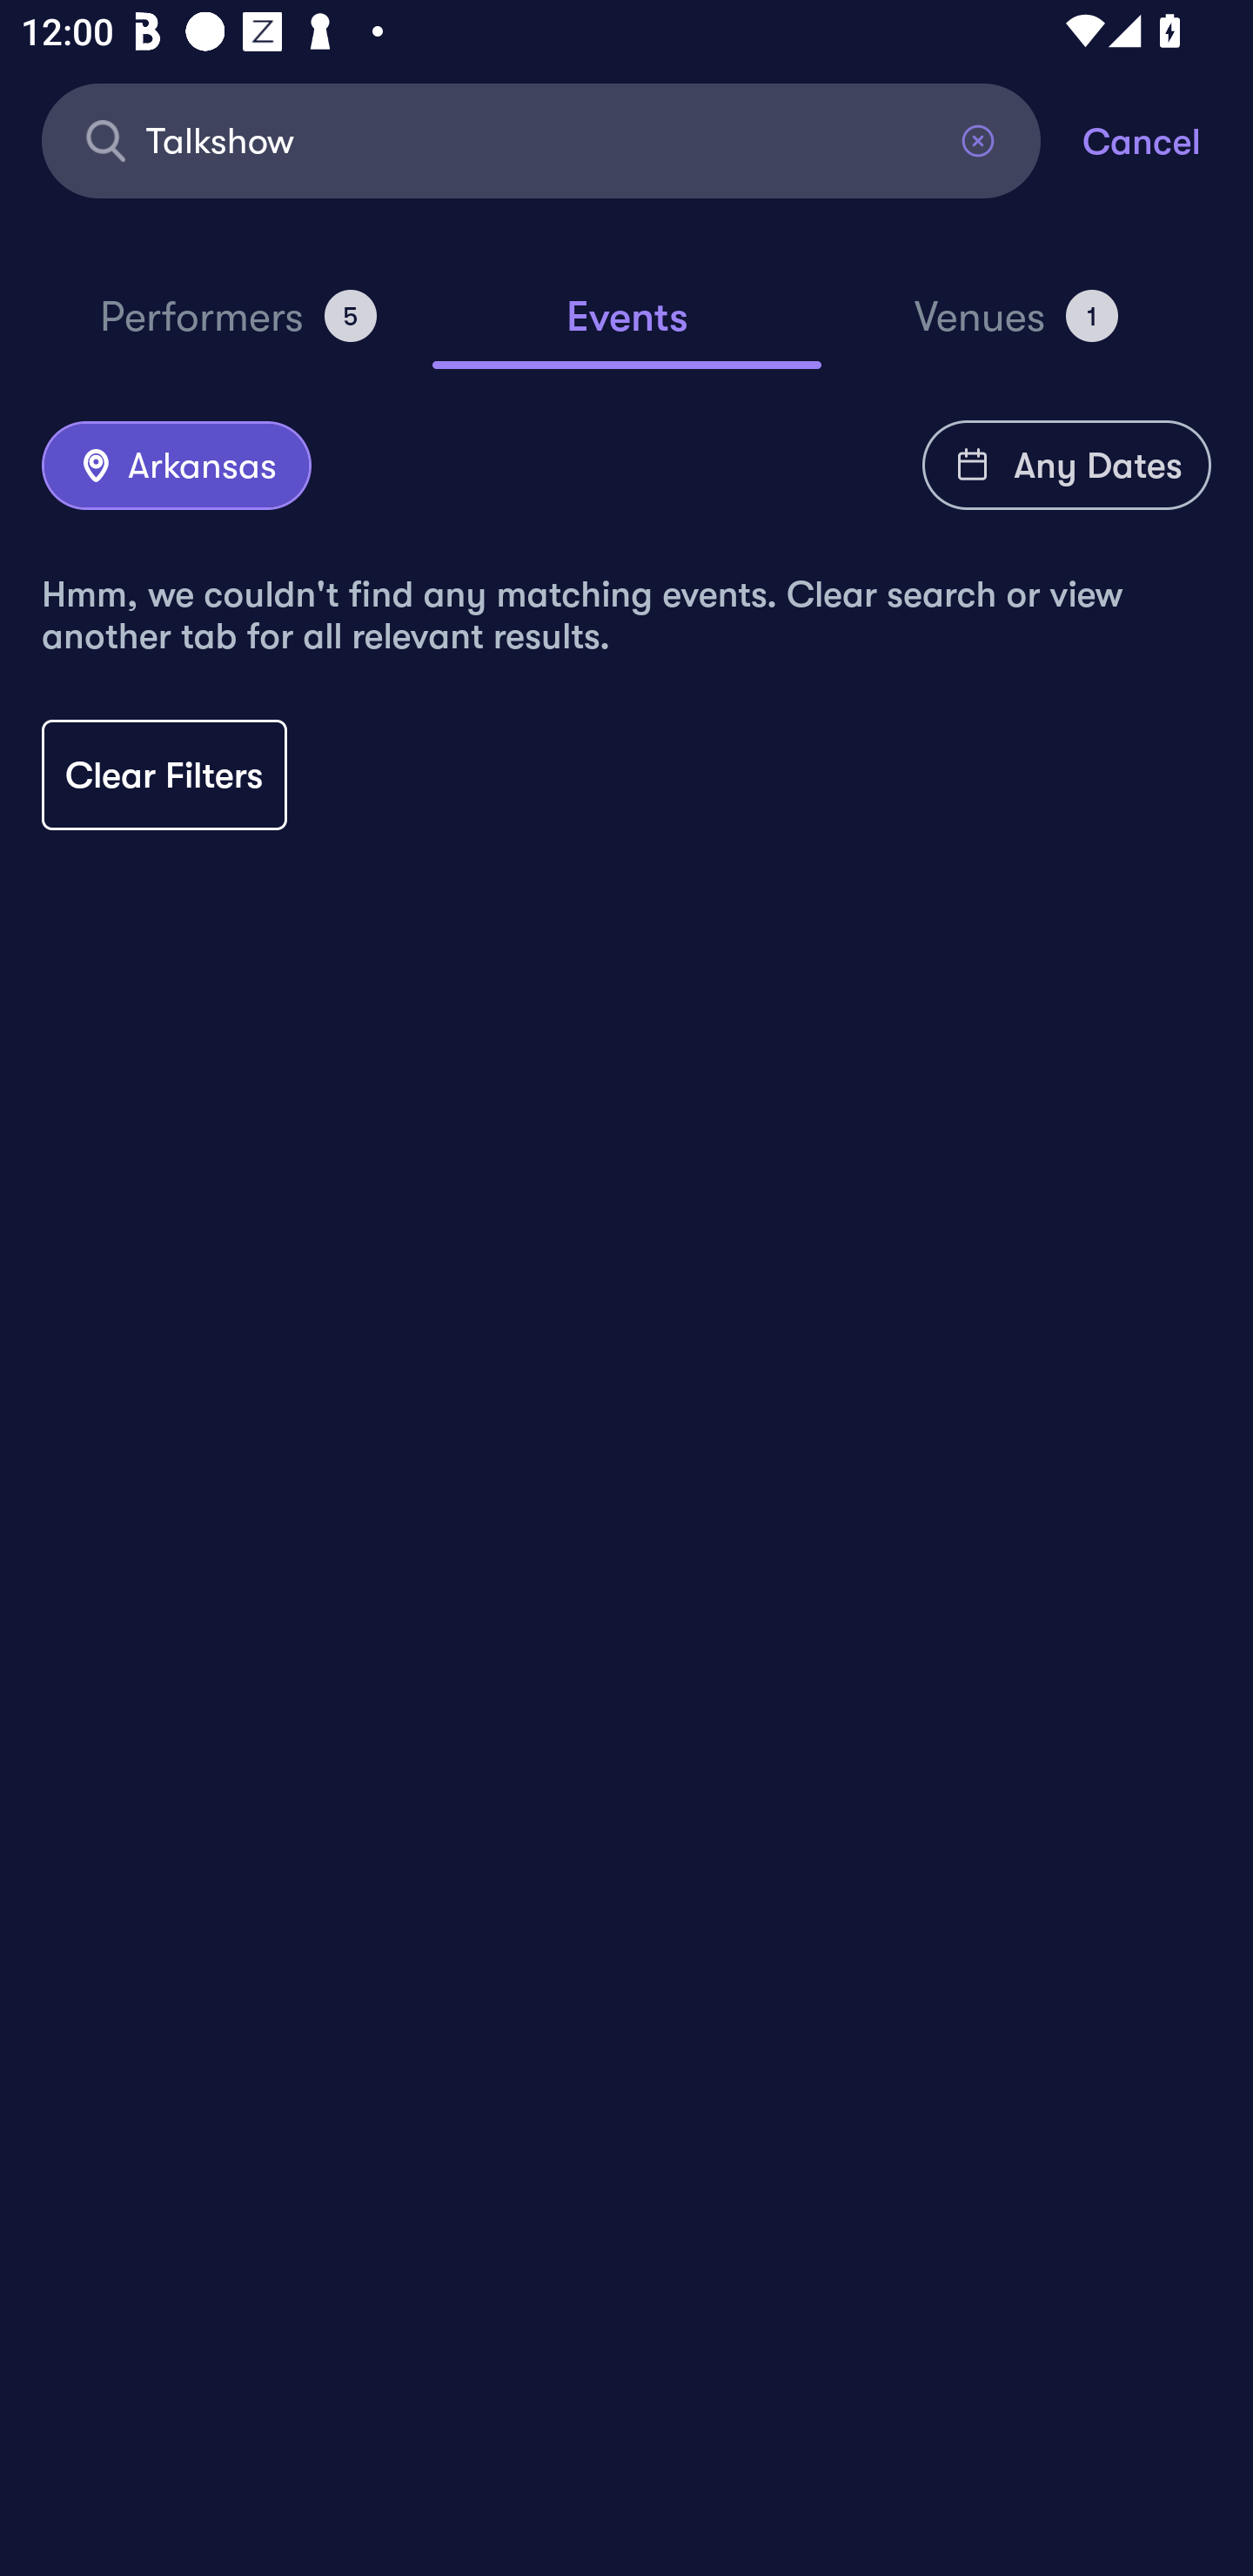  I want to click on Venues 1, so click(1016, 329).